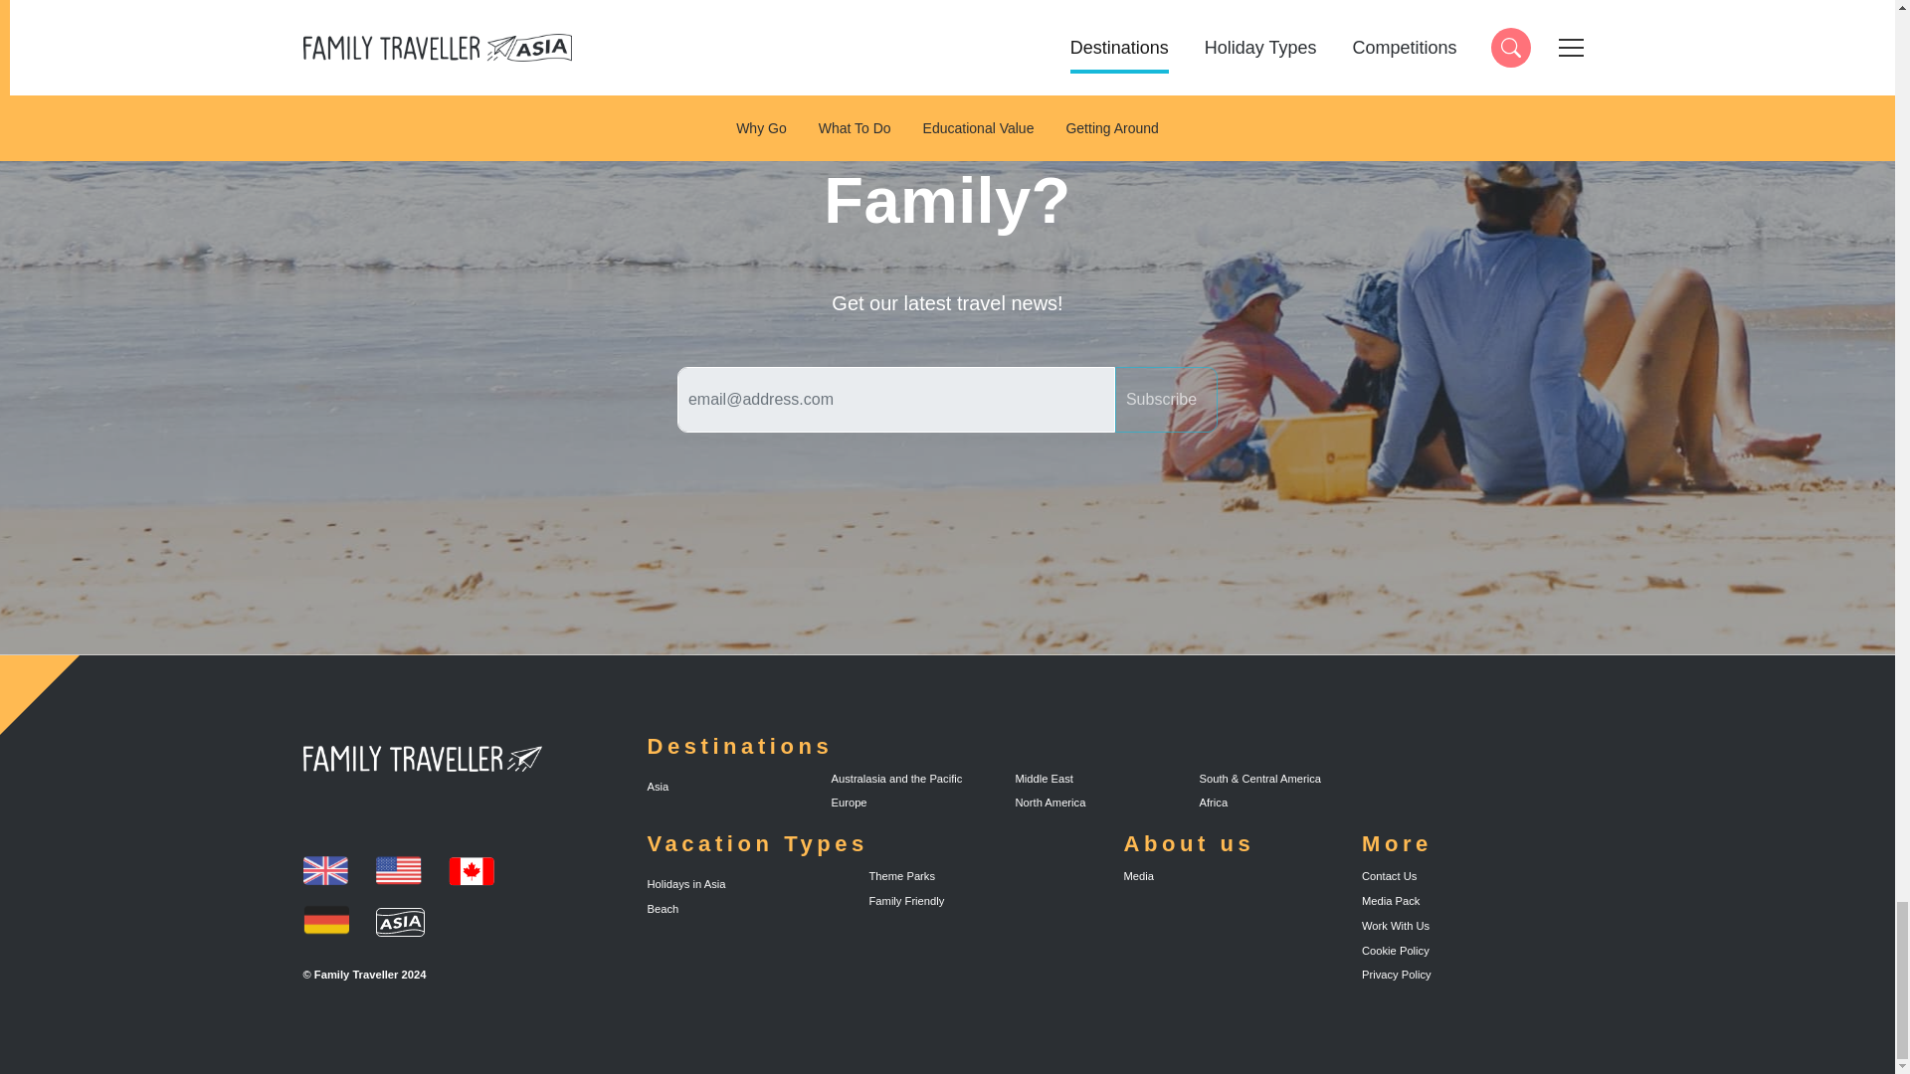  I want to click on Subscribe, so click(399, 871).